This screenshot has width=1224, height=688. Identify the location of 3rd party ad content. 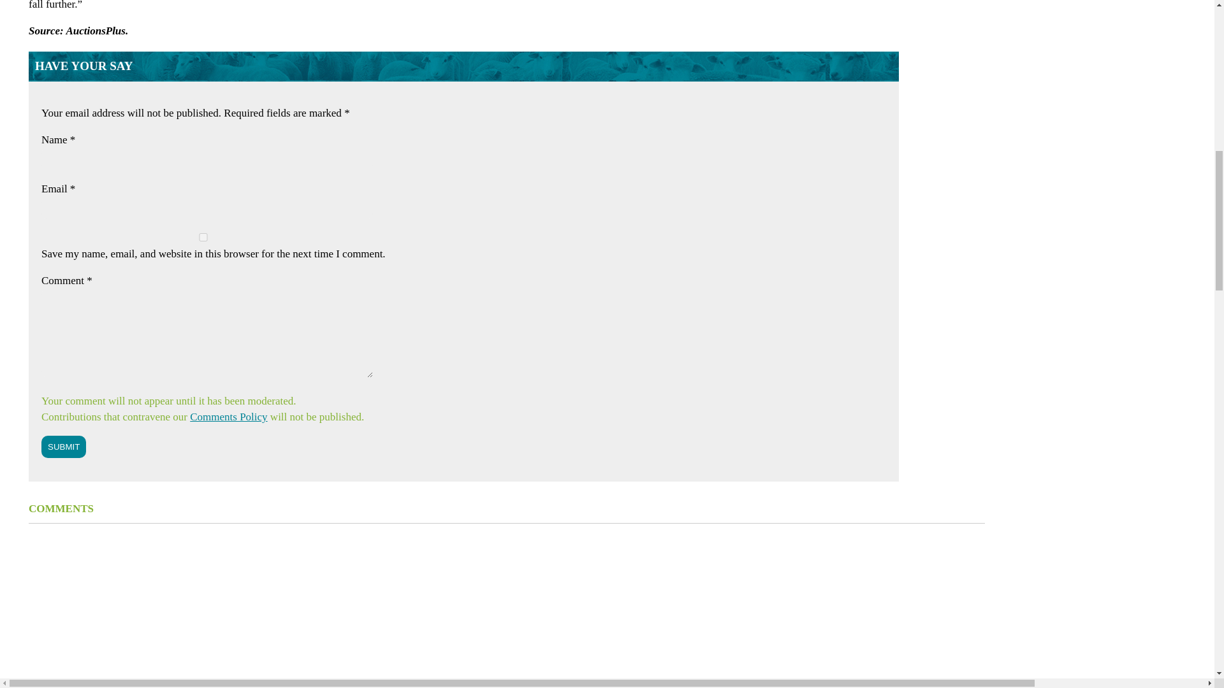
(1090, 78).